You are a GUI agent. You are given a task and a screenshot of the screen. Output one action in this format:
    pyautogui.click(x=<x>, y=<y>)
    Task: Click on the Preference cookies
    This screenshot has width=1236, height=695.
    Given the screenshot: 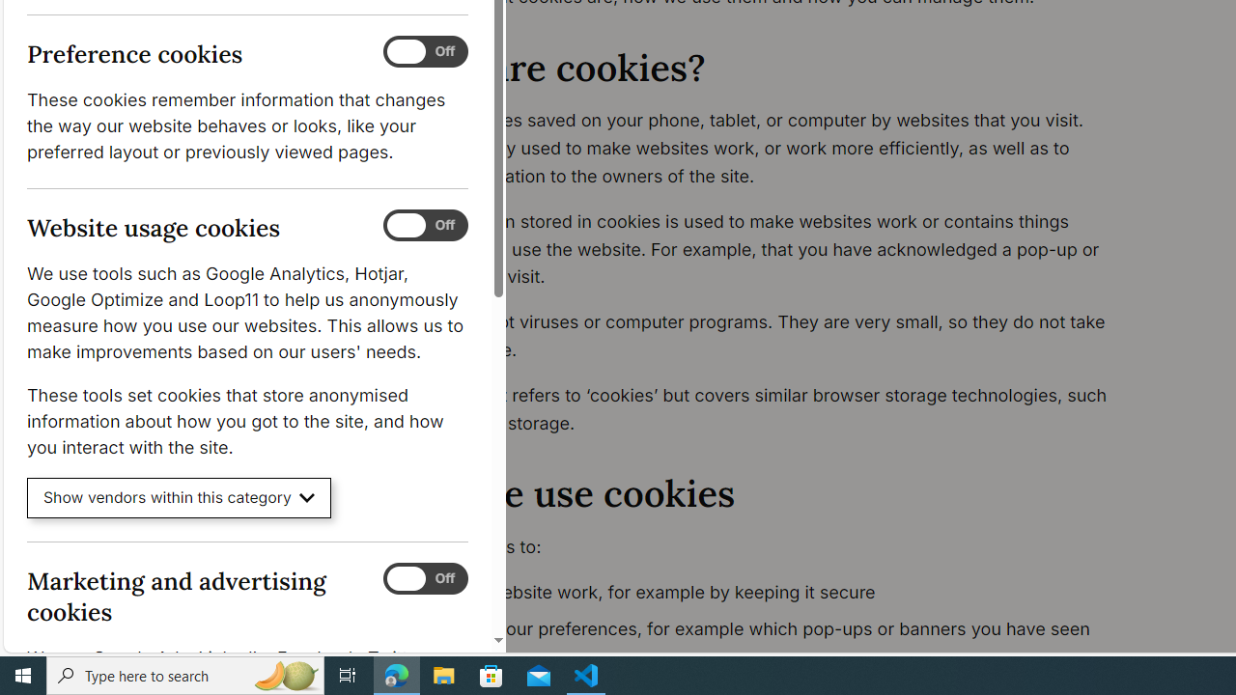 What is the action you would take?
    pyautogui.click(x=425, y=52)
    